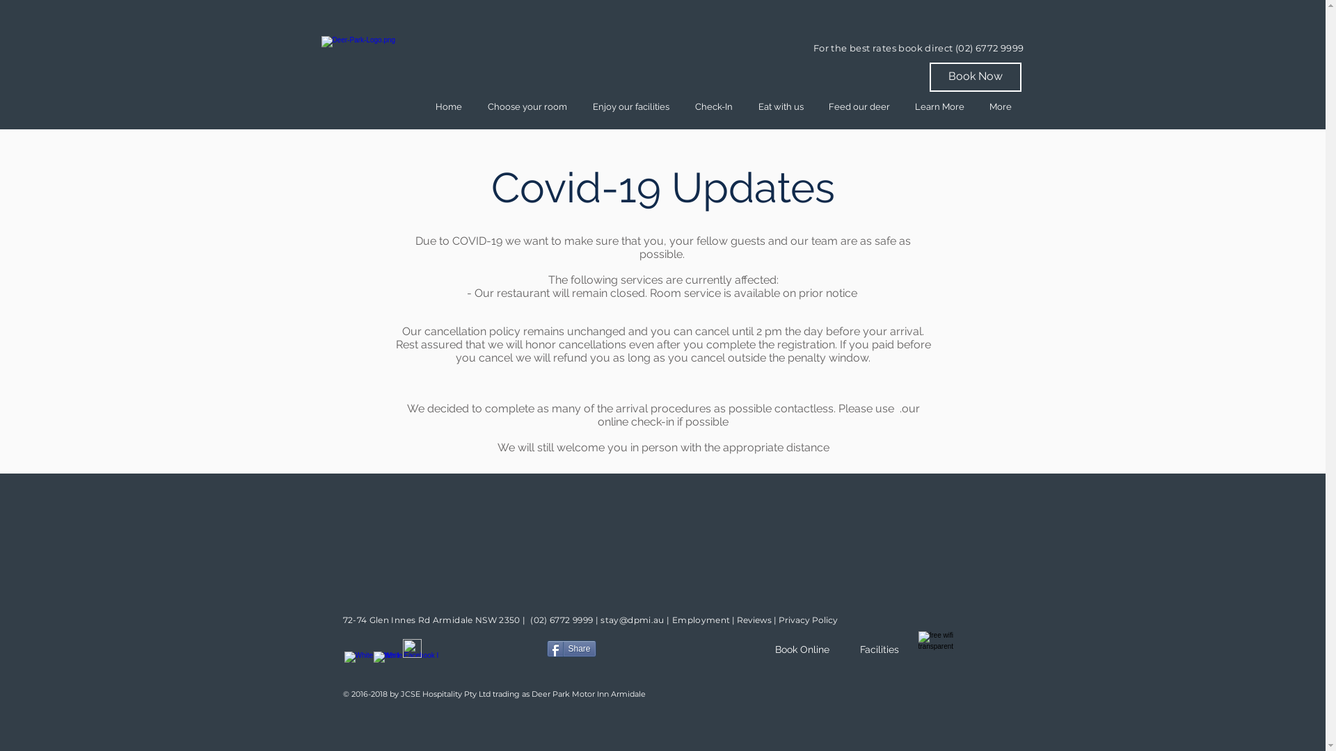  What do you see at coordinates (781, 107) in the screenshot?
I see `Eat with us` at bounding box center [781, 107].